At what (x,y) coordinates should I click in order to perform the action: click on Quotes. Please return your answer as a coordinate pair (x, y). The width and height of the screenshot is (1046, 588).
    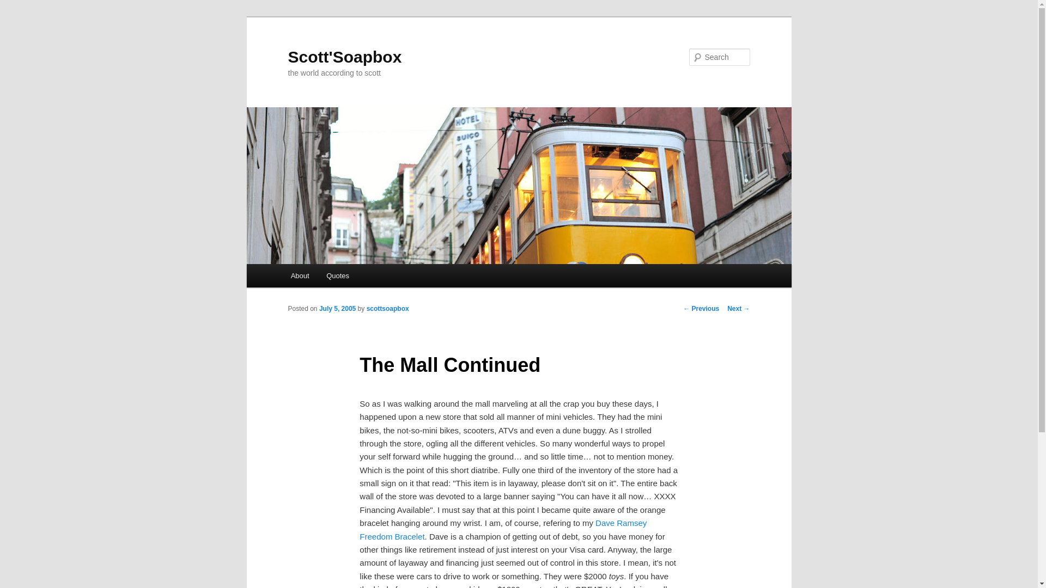
    Looking at the image, I should click on (338, 275).